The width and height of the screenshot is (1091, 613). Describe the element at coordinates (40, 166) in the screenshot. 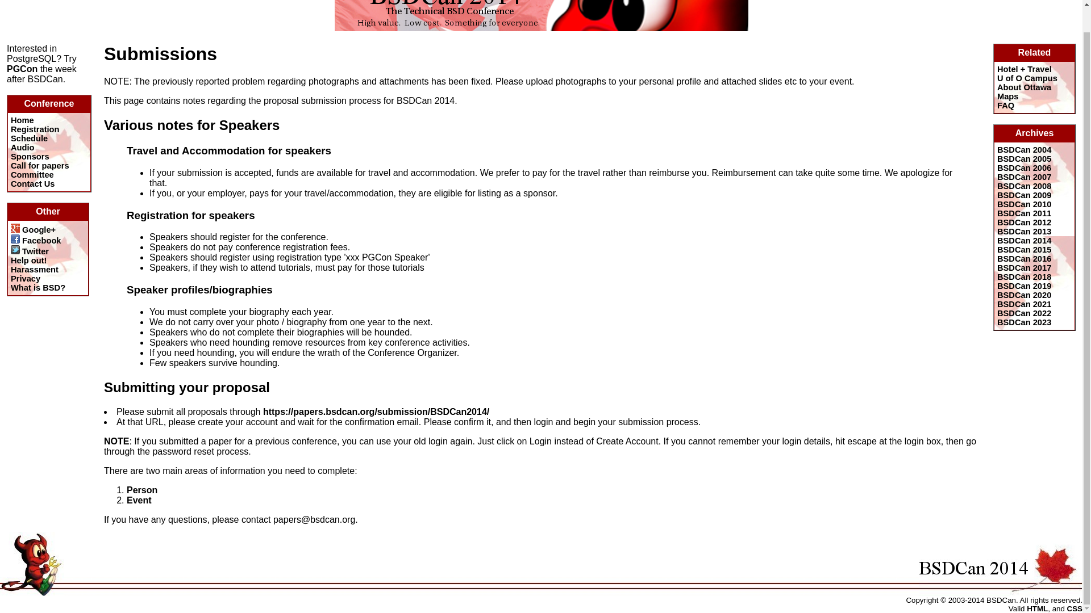

I see `Call for papers` at that location.